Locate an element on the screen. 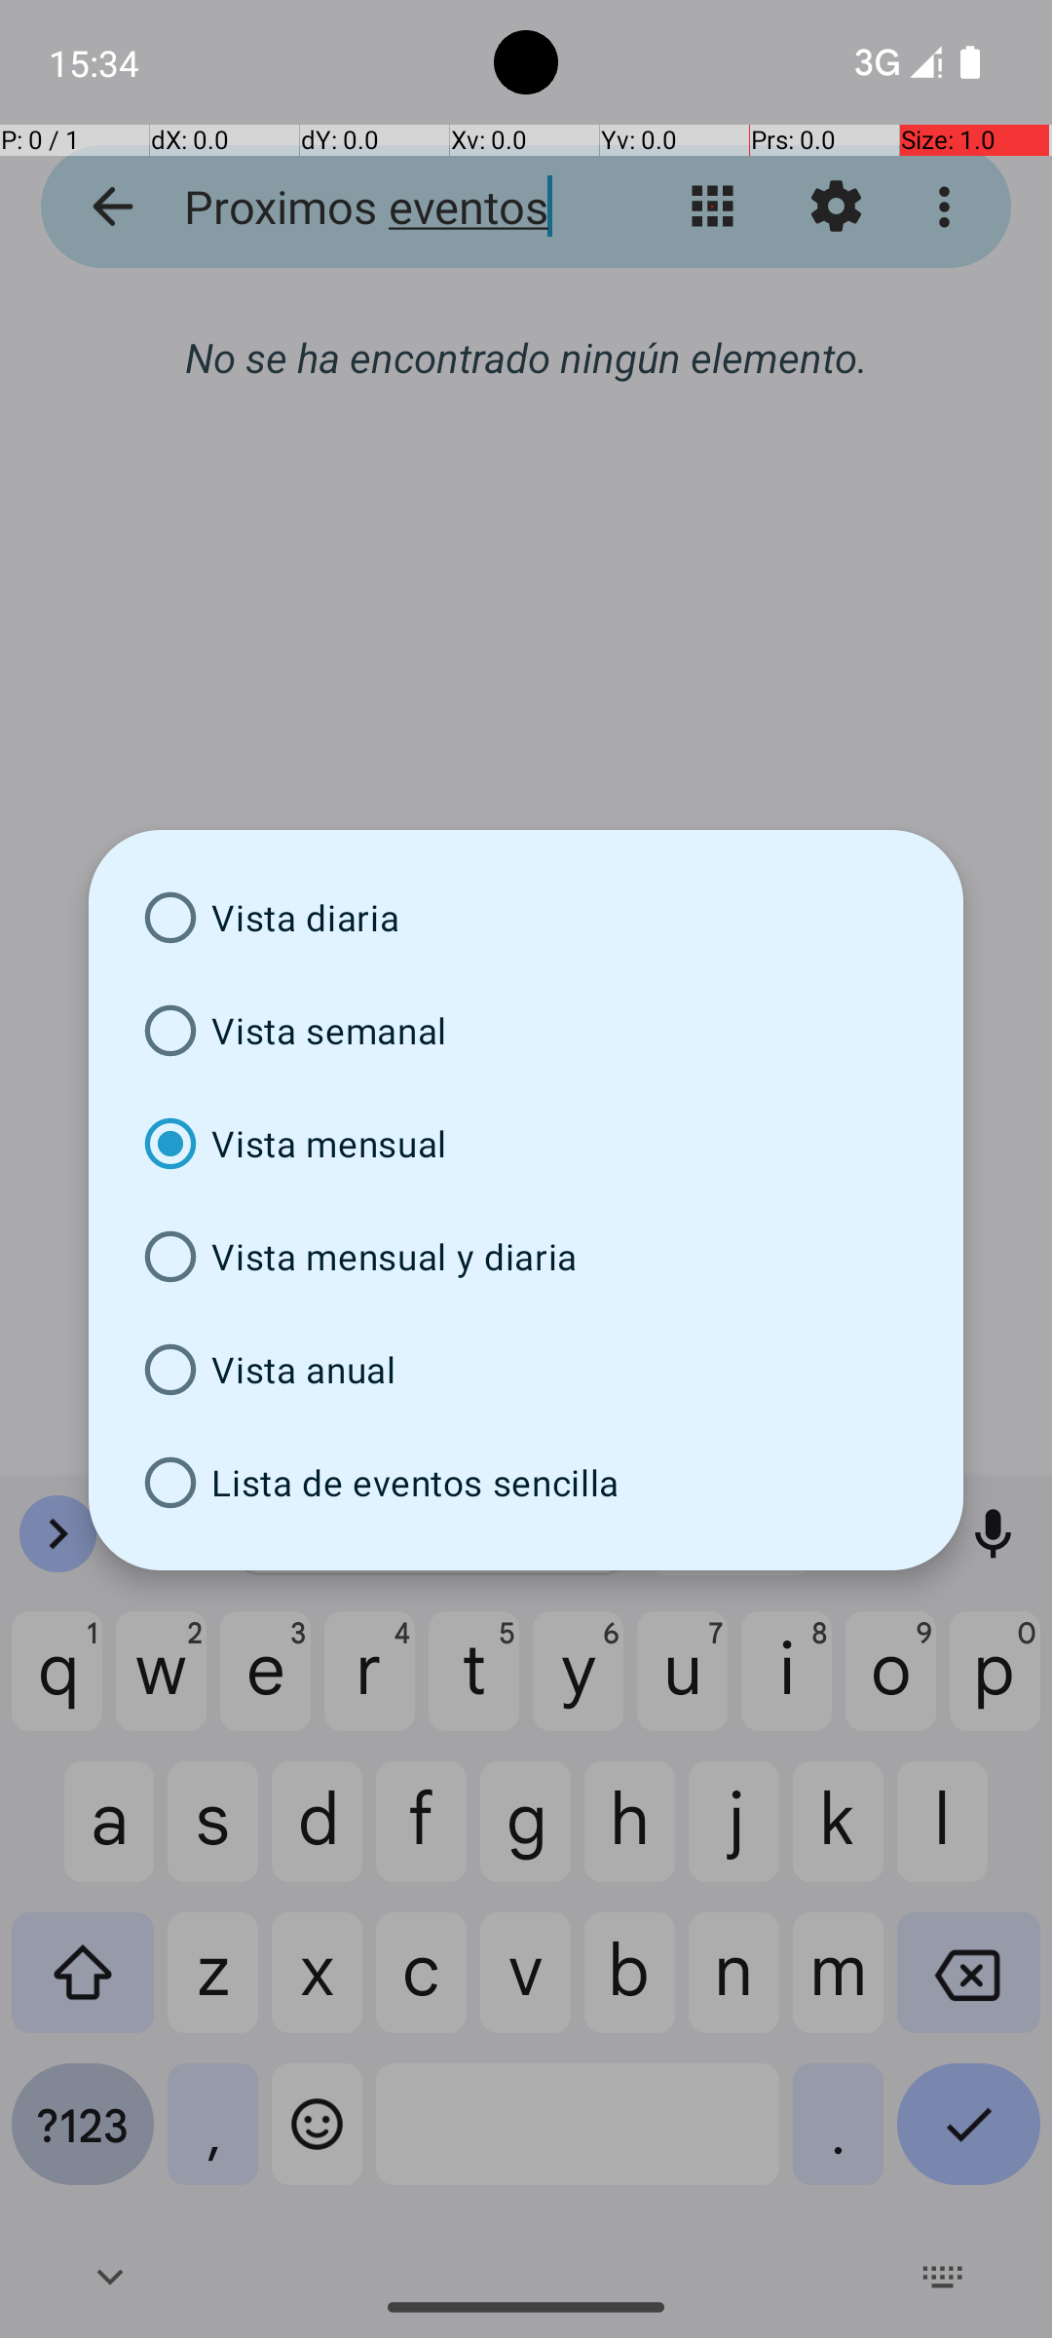  Vista mensual is located at coordinates (526, 1144).